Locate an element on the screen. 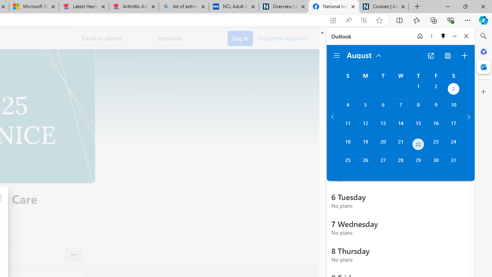  Wednesday, August 7, 2024.  is located at coordinates (401, 108).